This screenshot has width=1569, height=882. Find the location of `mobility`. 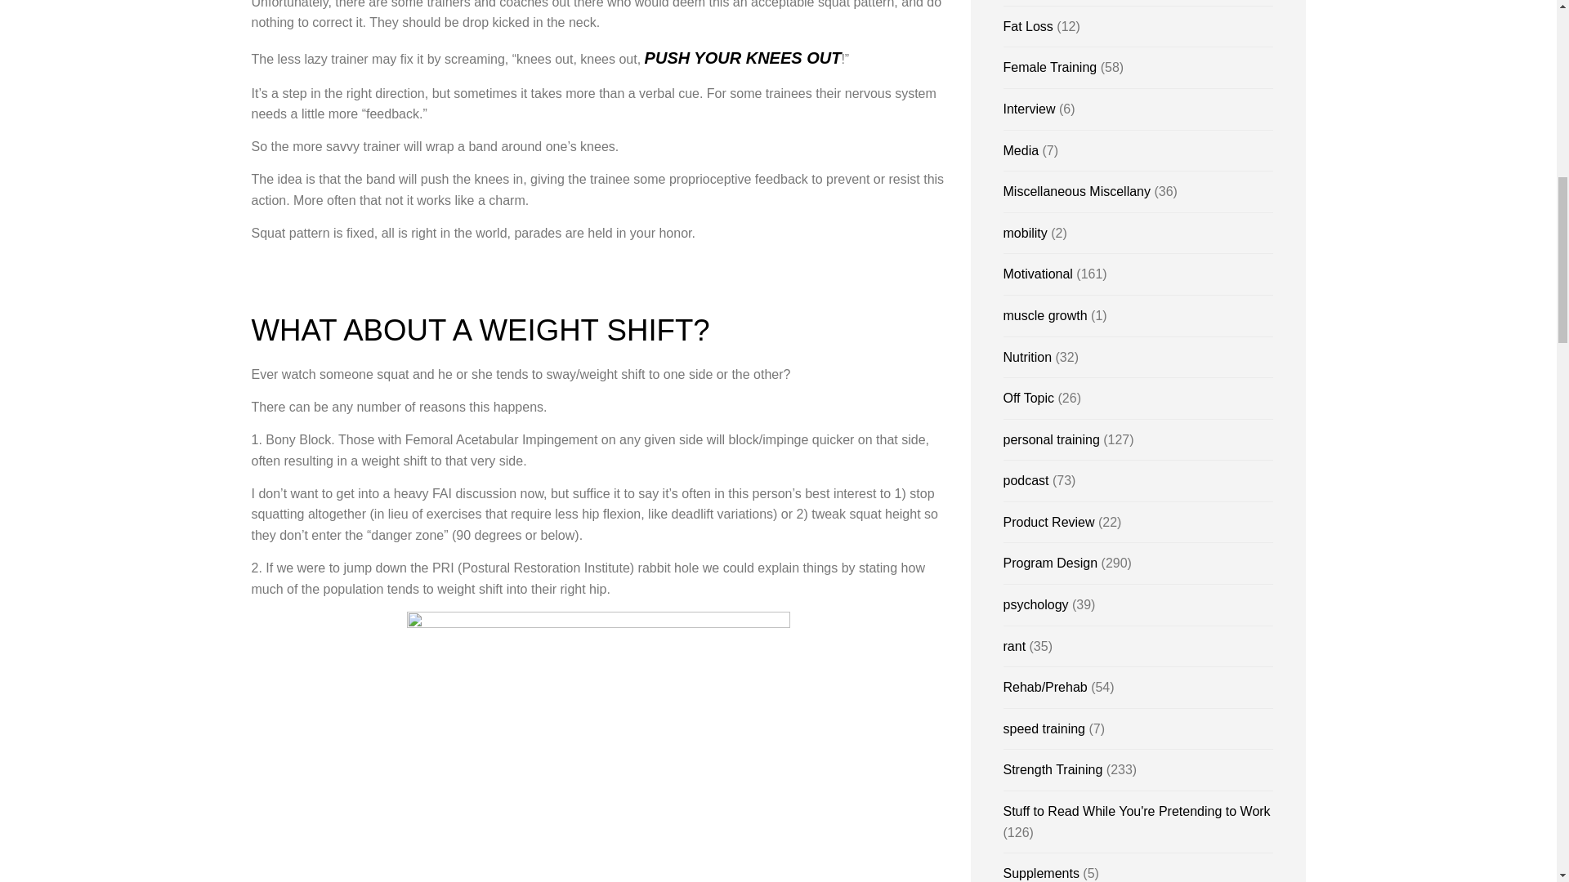

mobility is located at coordinates (1026, 232).